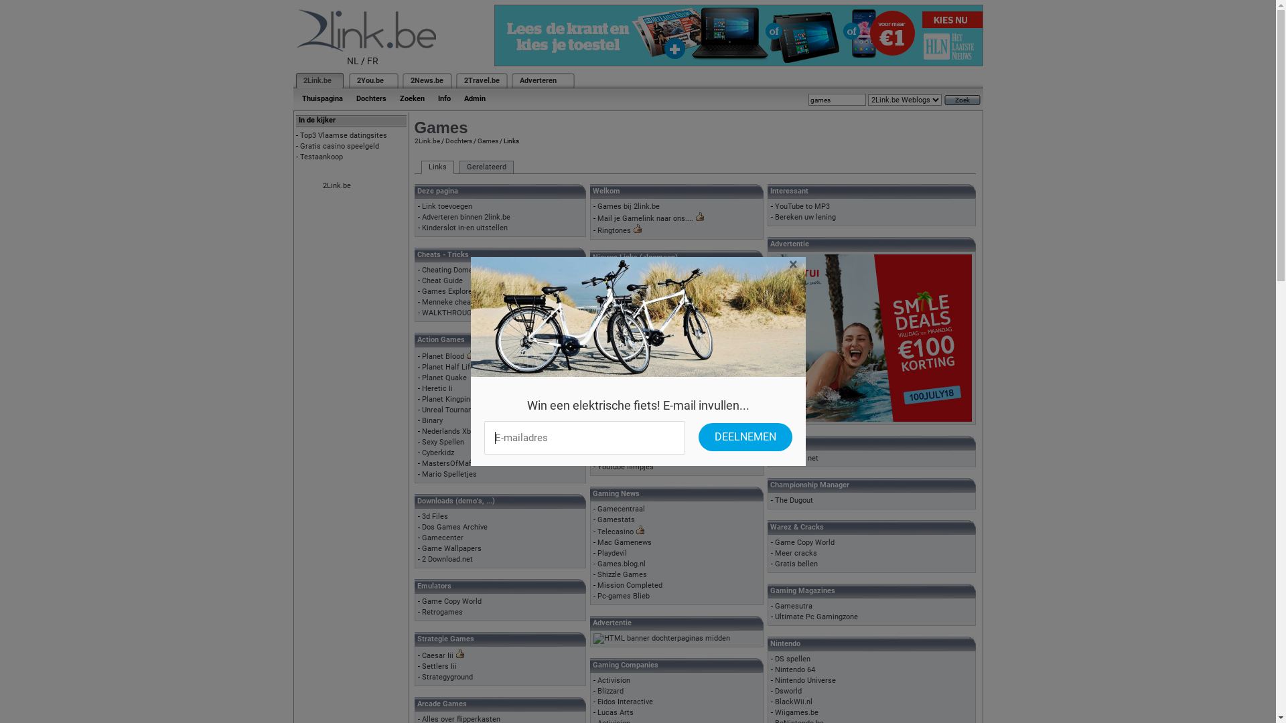  Describe the element at coordinates (445, 378) in the screenshot. I see `Planet Quake` at that location.